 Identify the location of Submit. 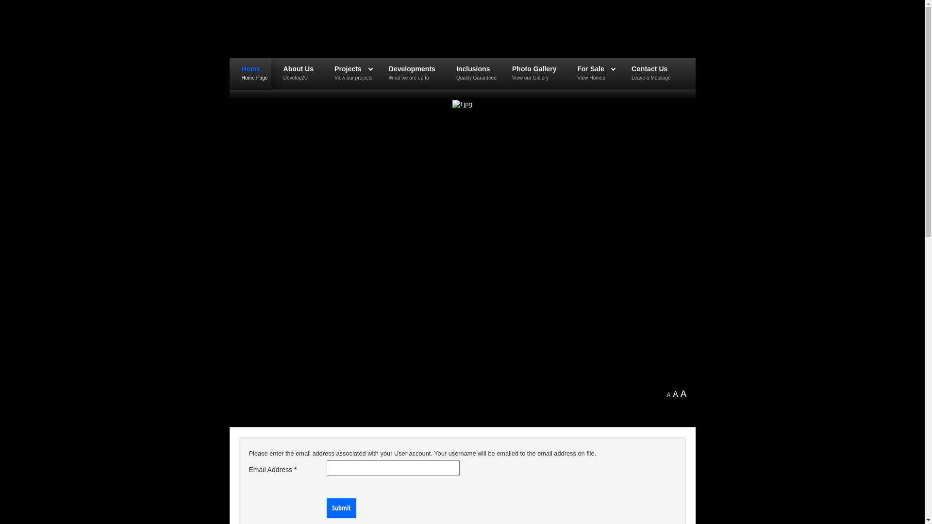
(341, 508).